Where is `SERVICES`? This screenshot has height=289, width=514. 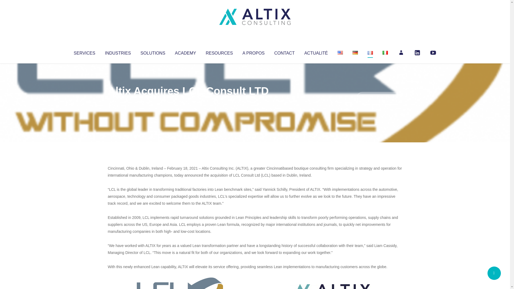 SERVICES is located at coordinates (84, 52).